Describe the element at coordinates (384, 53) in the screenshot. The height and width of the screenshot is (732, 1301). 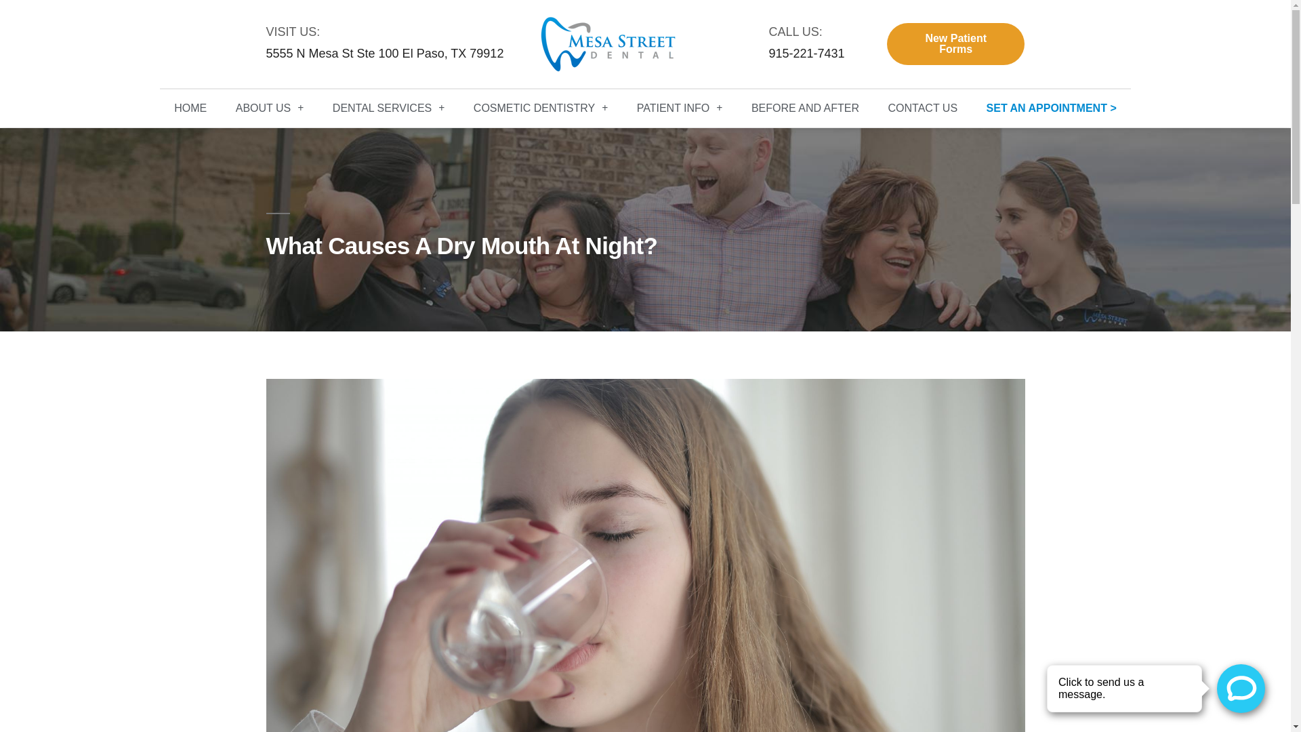
I see `5555 N Mesa St Ste 100 El Paso, TX 79912` at that location.